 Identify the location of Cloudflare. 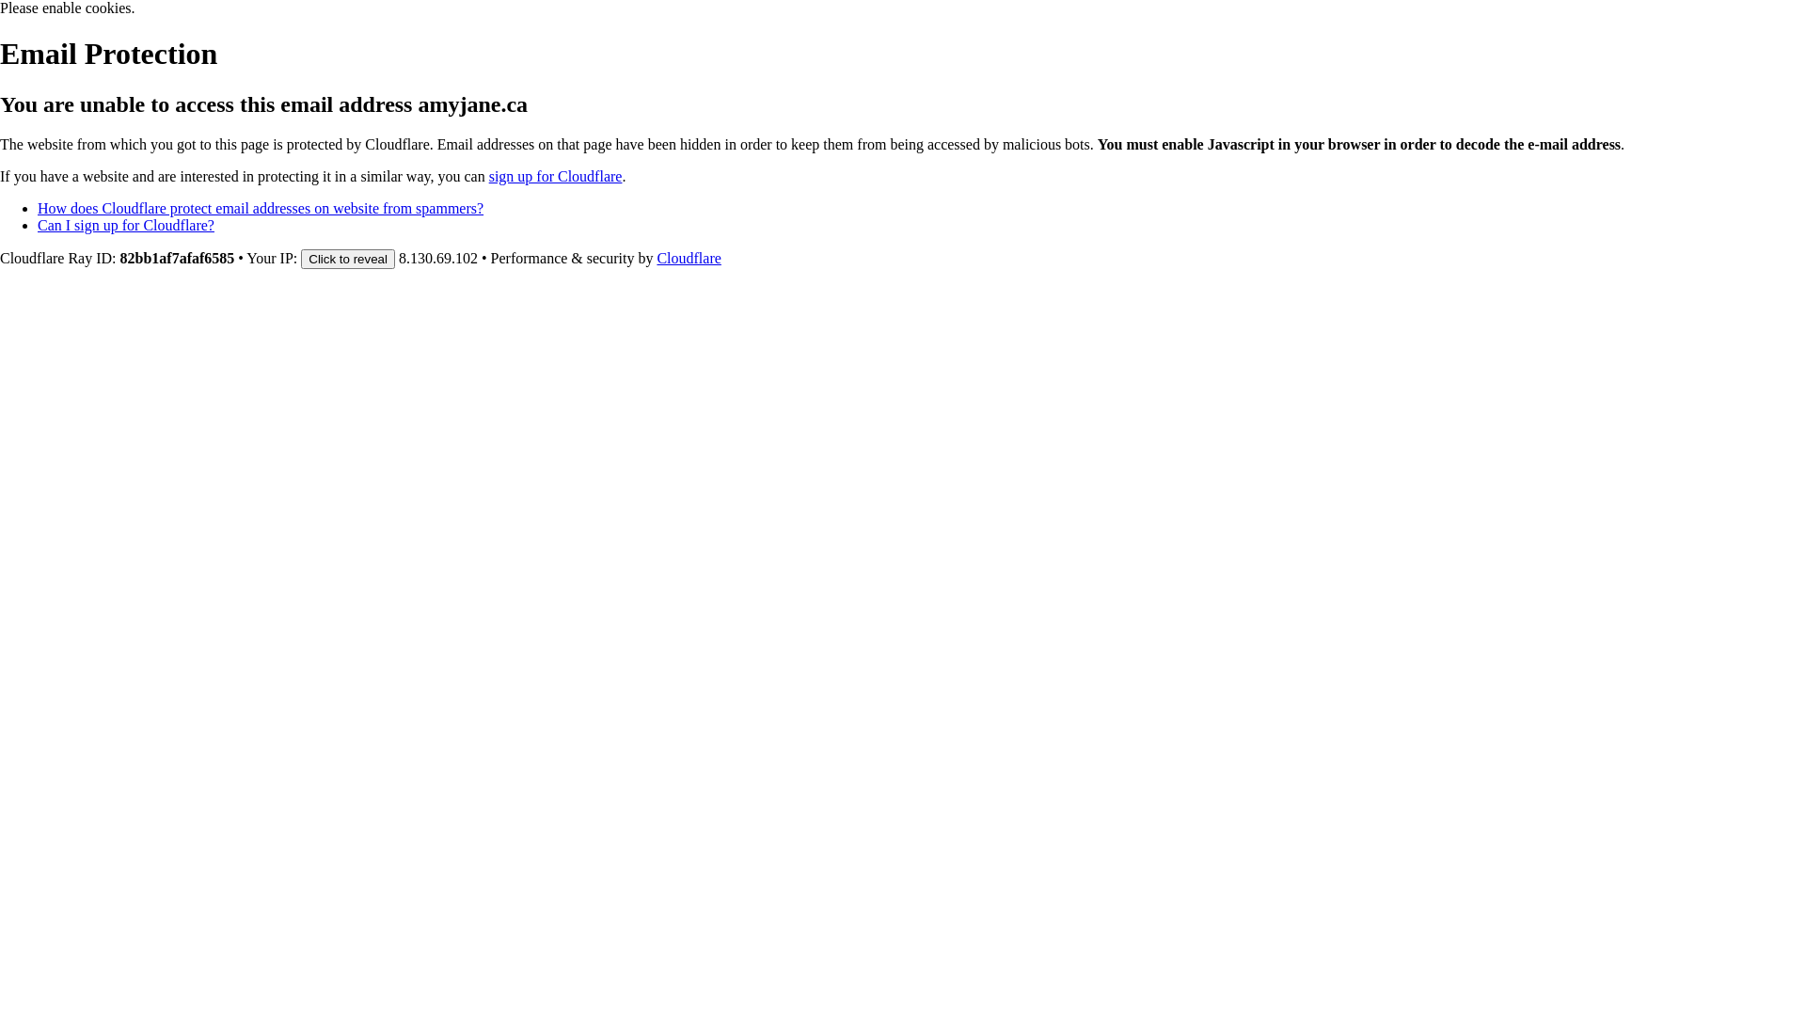
(689, 258).